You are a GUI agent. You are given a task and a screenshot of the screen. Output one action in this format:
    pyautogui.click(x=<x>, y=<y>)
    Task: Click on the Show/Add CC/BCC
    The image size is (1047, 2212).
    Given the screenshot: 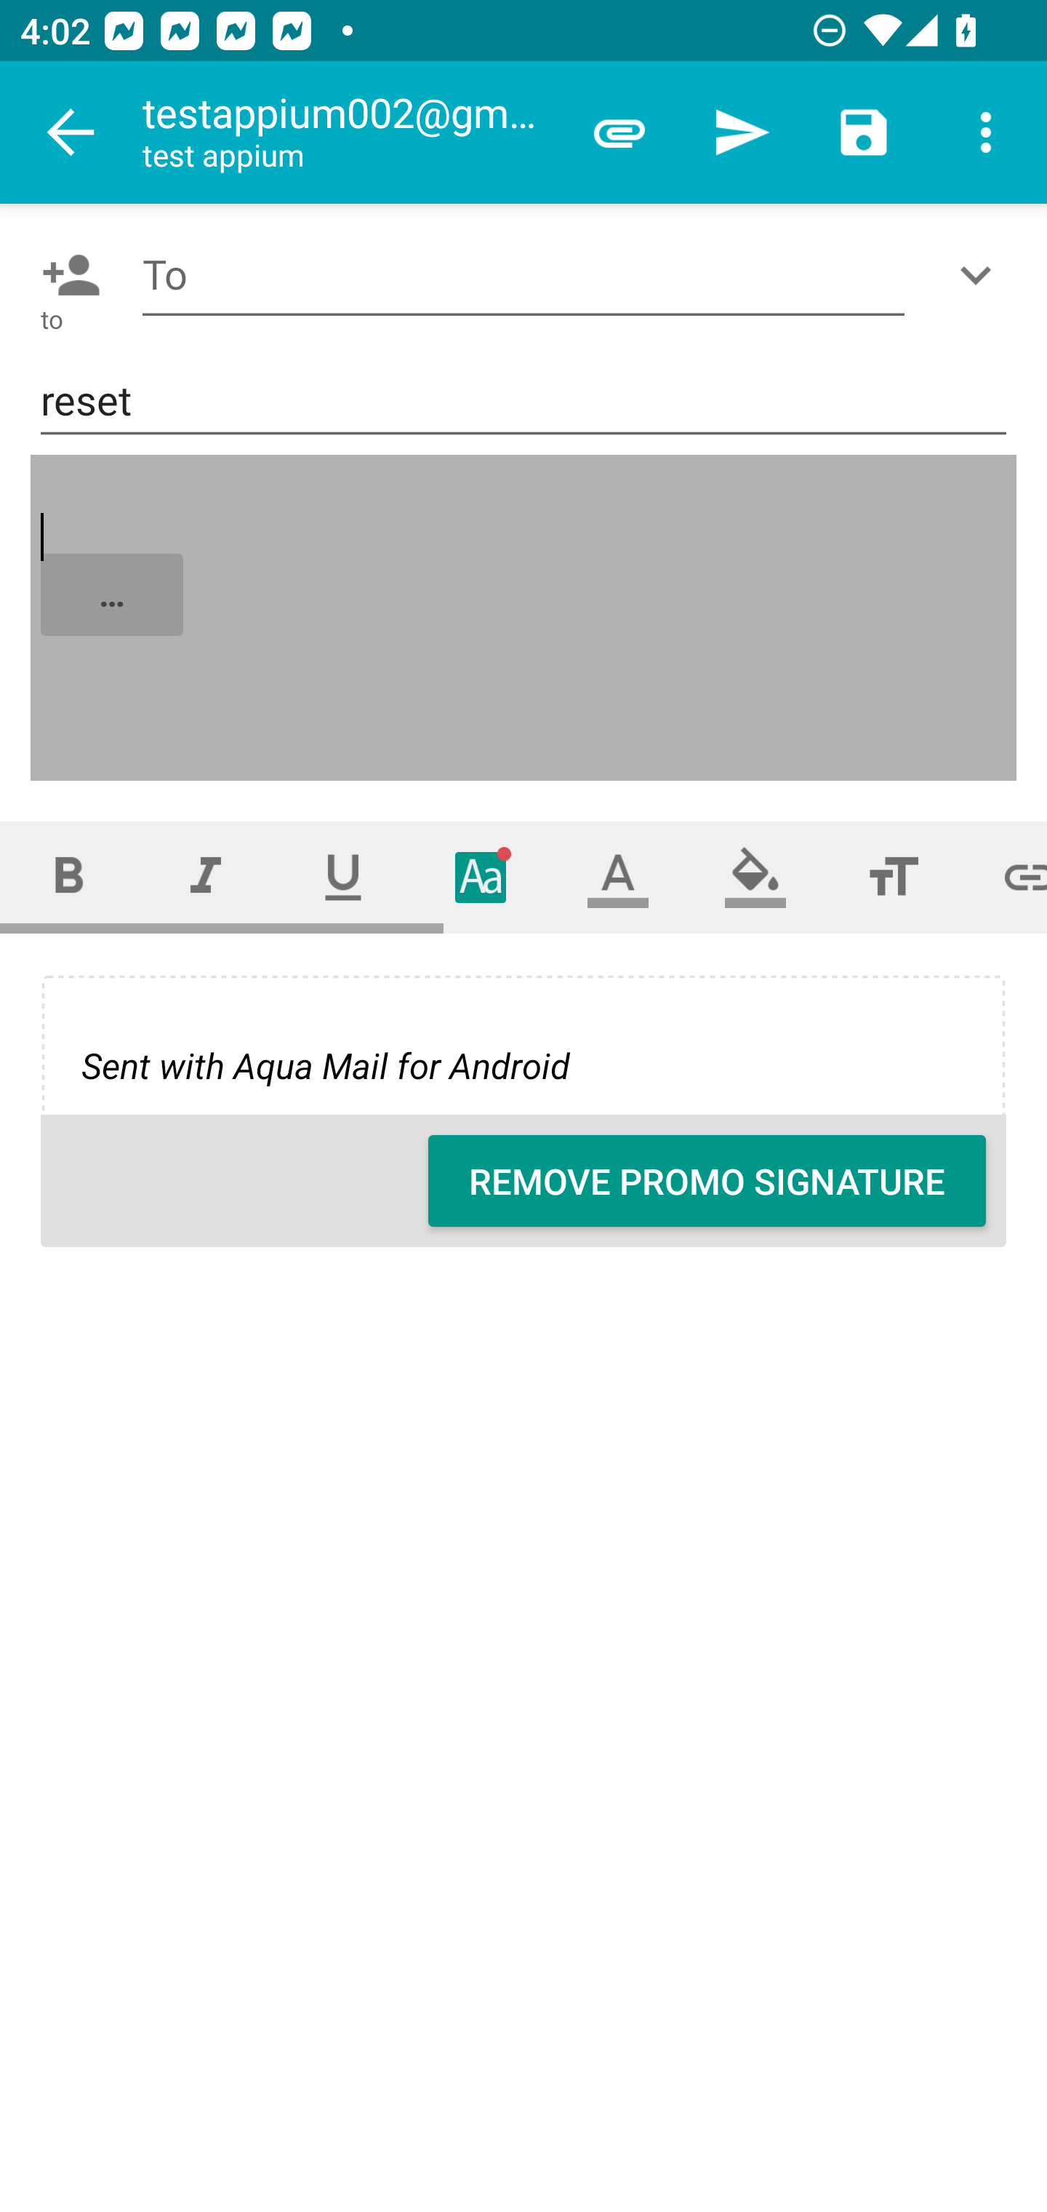 What is the action you would take?
    pyautogui.click(x=981, y=275)
    